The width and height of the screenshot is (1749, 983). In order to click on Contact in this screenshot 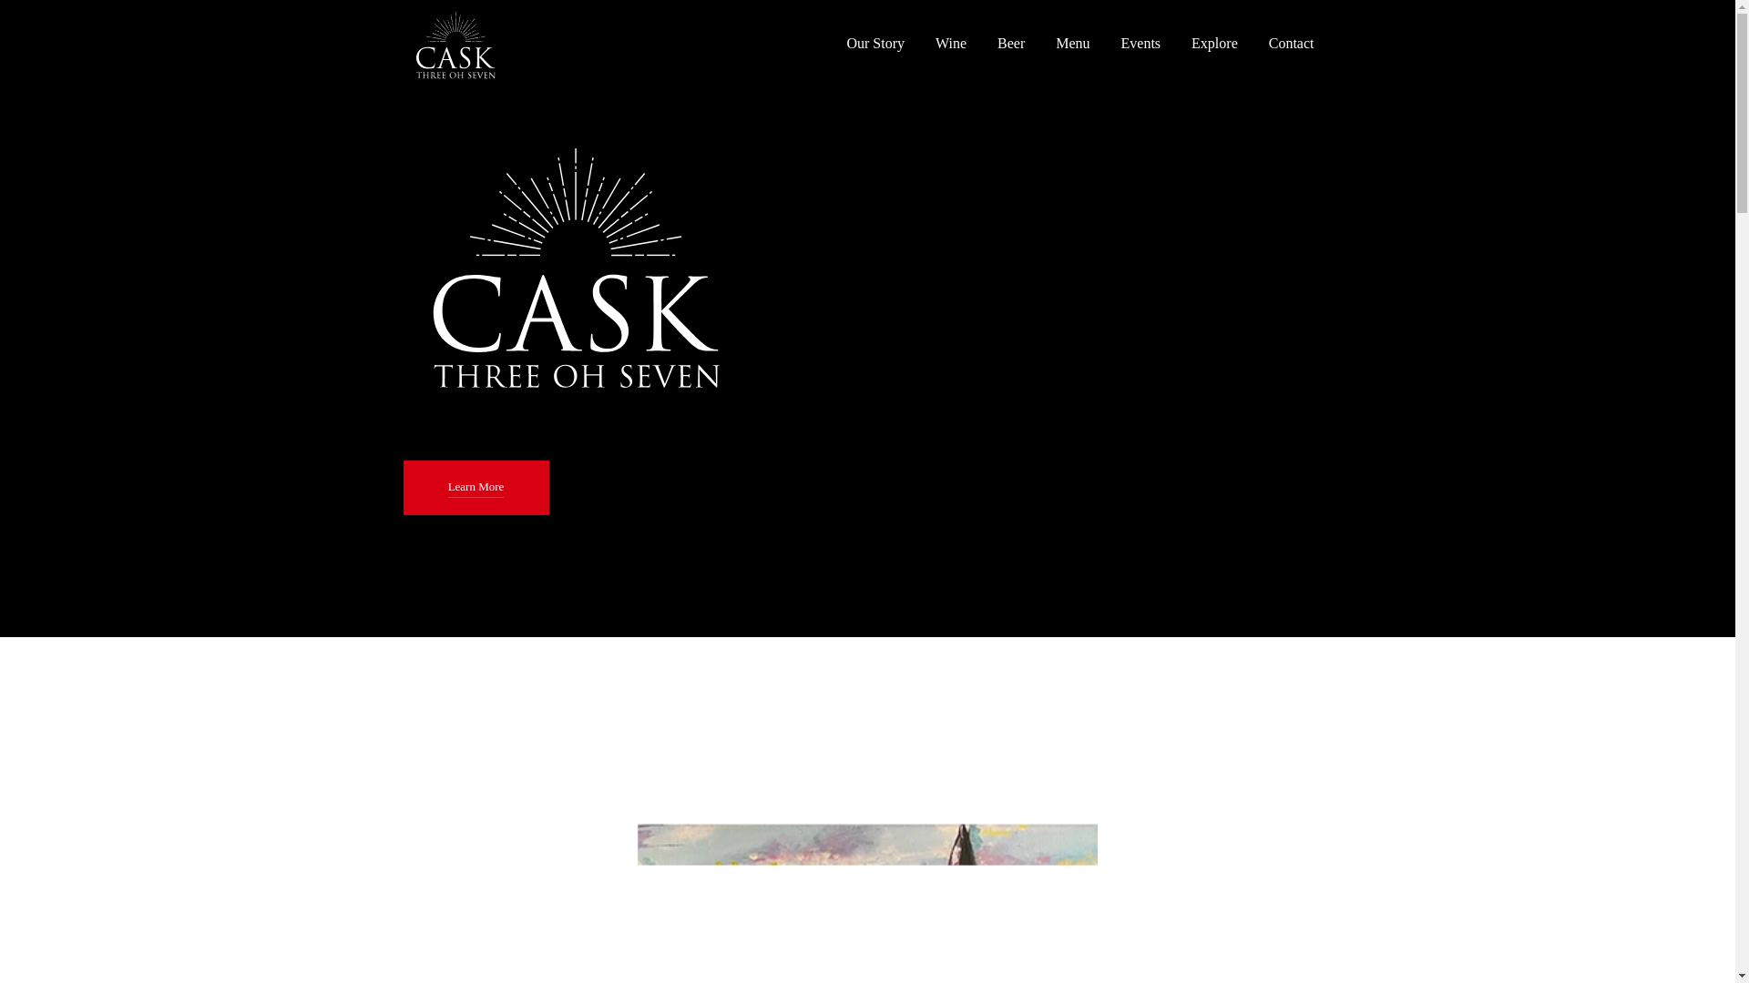, I will do `click(1292, 43)`.